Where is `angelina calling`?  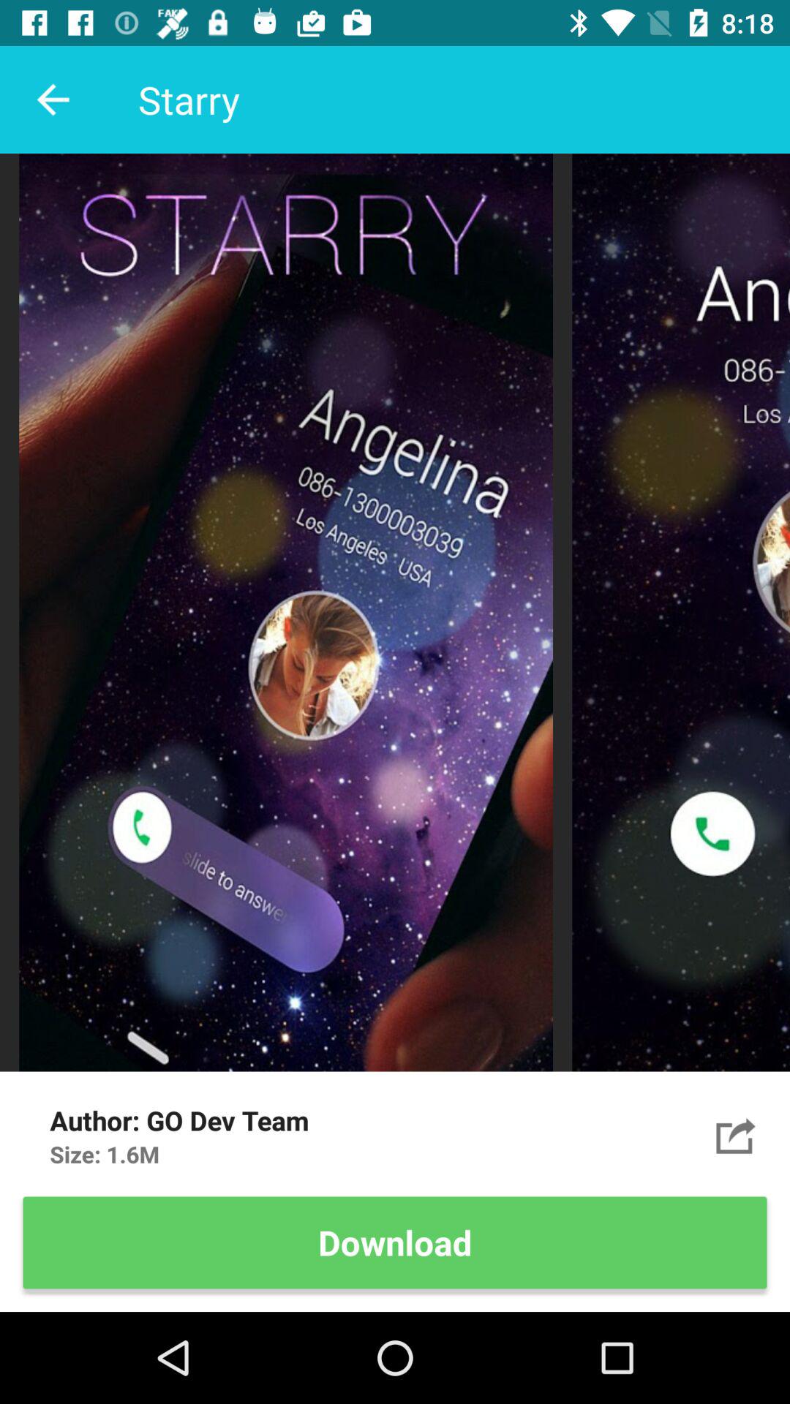 angelina calling is located at coordinates (736, 1135).